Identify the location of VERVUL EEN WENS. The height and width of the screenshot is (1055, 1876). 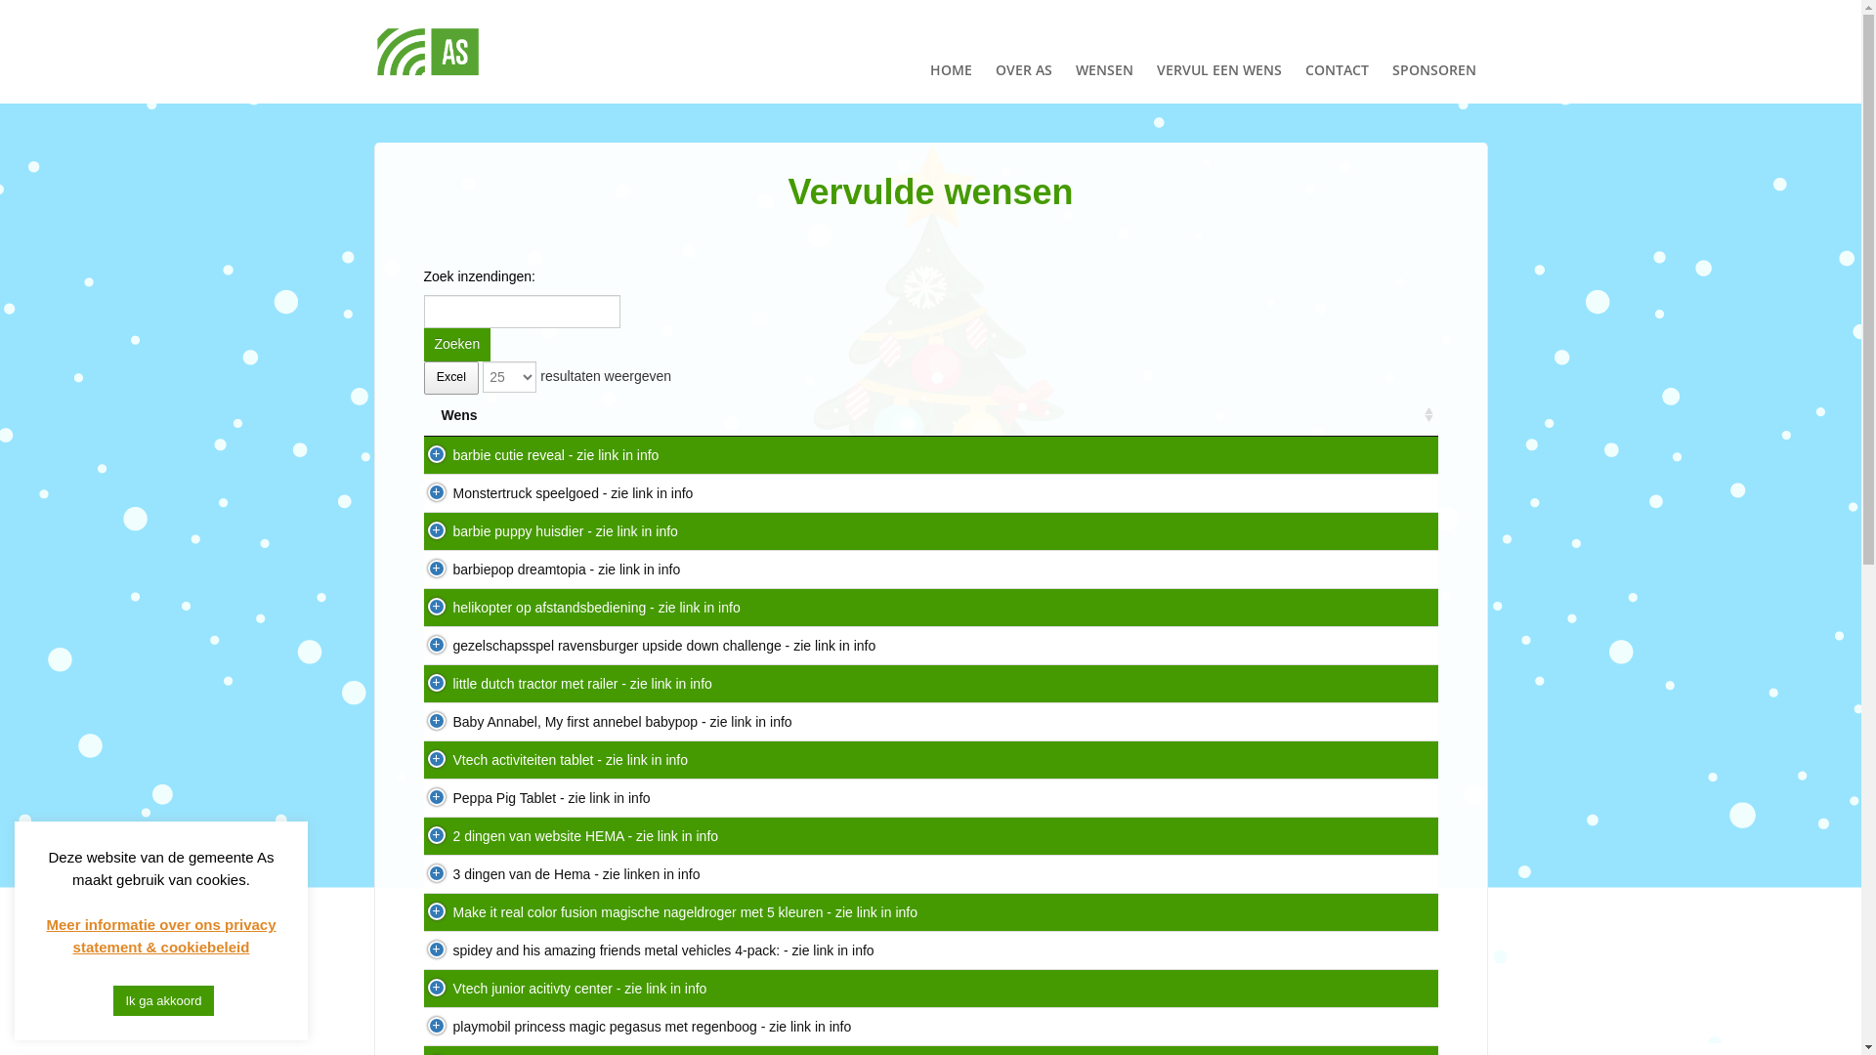
(1219, 52).